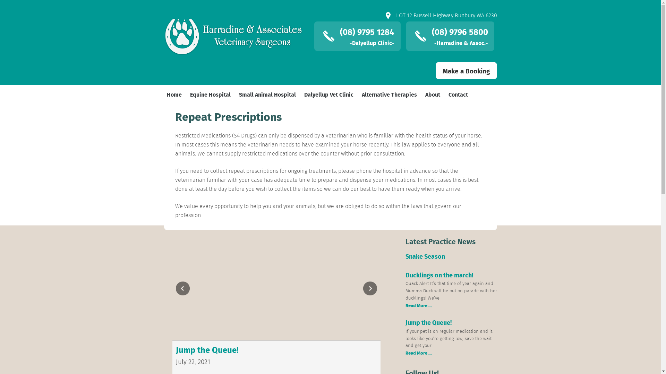 This screenshot has width=666, height=374. What do you see at coordinates (450, 36) in the screenshot?
I see `(08) 9796 5800
-Harradine & Assoc.-` at bounding box center [450, 36].